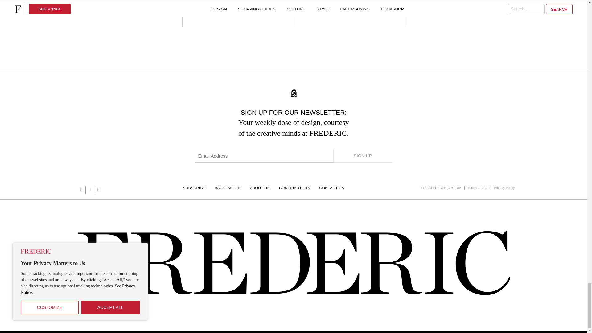 The image size is (592, 333). What do you see at coordinates (238, 2) in the screenshot?
I see `How Designers Command a Room With Stylish Center Tables` at bounding box center [238, 2].